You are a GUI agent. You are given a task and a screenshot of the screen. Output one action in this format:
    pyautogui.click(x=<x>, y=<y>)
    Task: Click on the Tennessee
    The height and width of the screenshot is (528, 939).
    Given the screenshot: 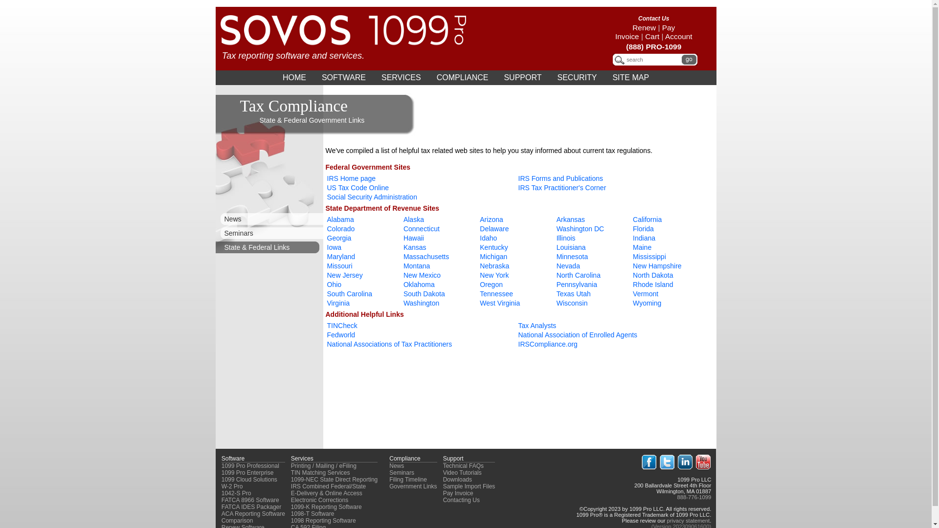 What is the action you would take?
    pyautogui.click(x=496, y=294)
    